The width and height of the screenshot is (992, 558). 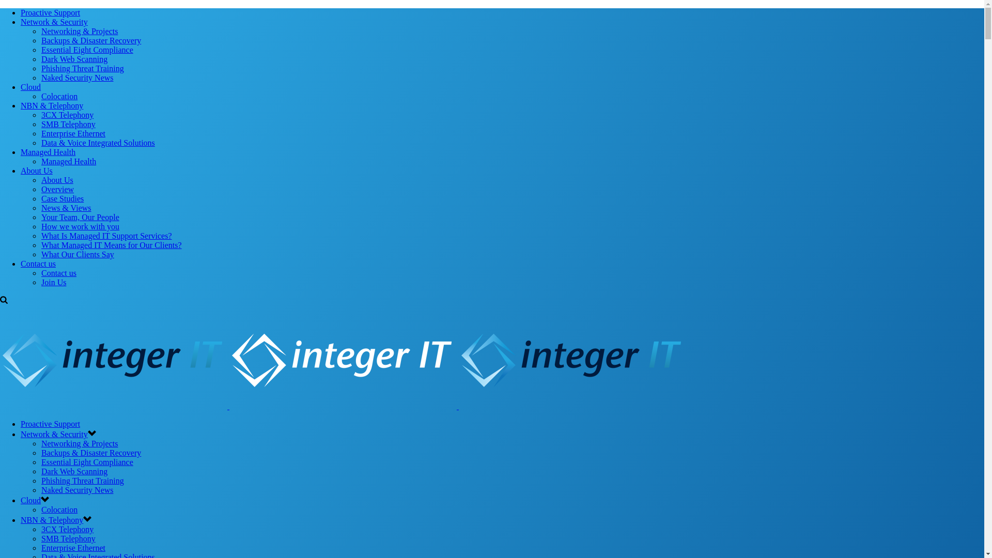 I want to click on Dark Web Scanning, so click(x=74, y=59).